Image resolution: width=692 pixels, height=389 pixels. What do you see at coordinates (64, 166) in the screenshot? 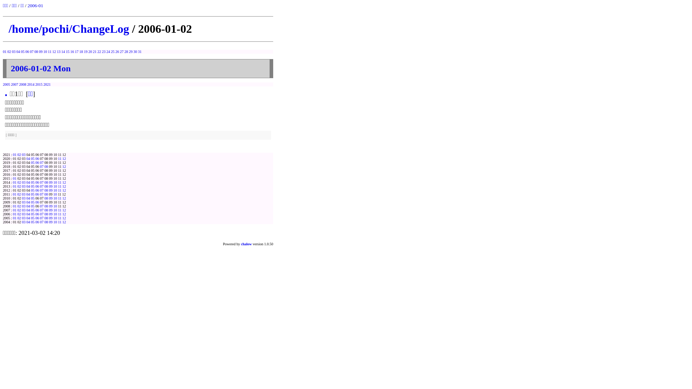
I see `12` at bounding box center [64, 166].